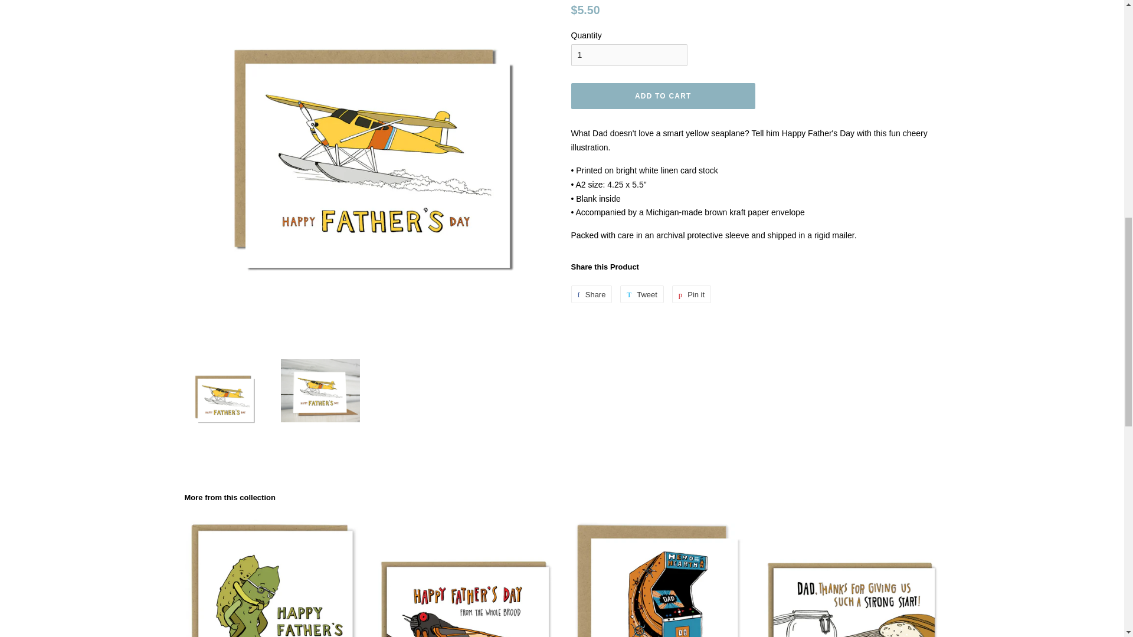  I want to click on Pin on Pinterest, so click(692, 294).